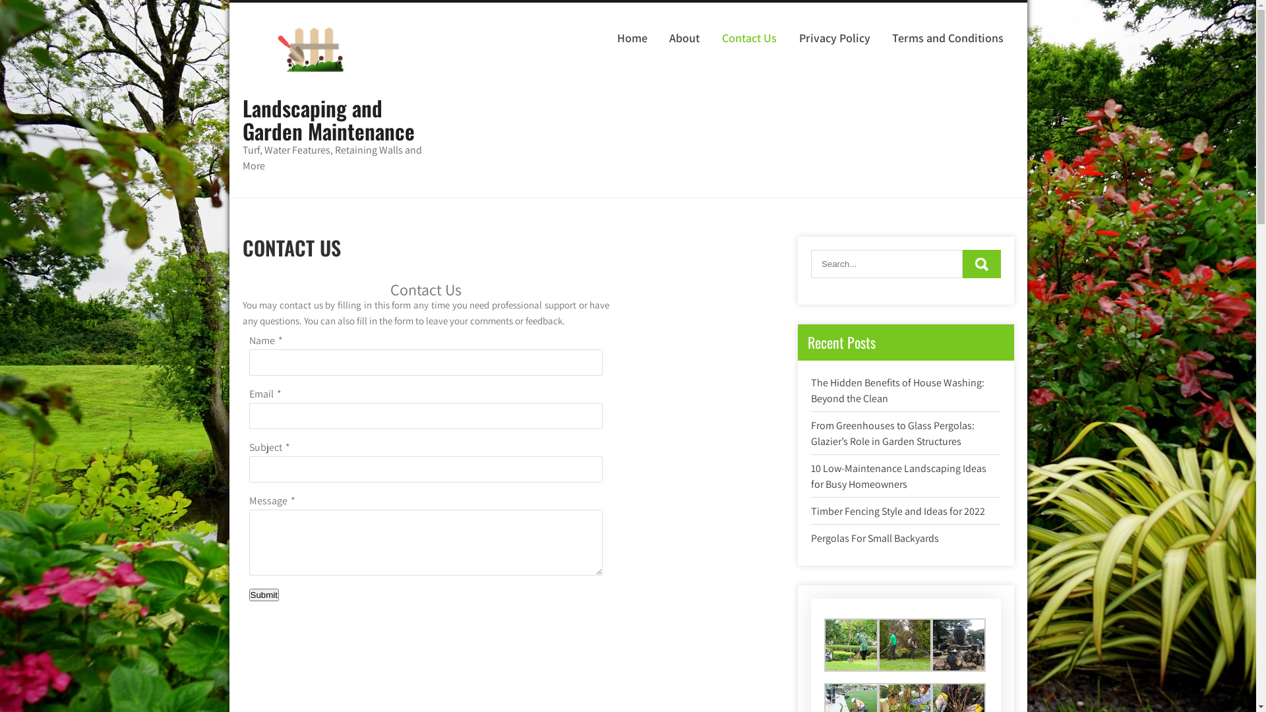 Image resolution: width=1266 pixels, height=712 pixels. What do you see at coordinates (750, 38) in the screenshot?
I see `Contact Us` at bounding box center [750, 38].